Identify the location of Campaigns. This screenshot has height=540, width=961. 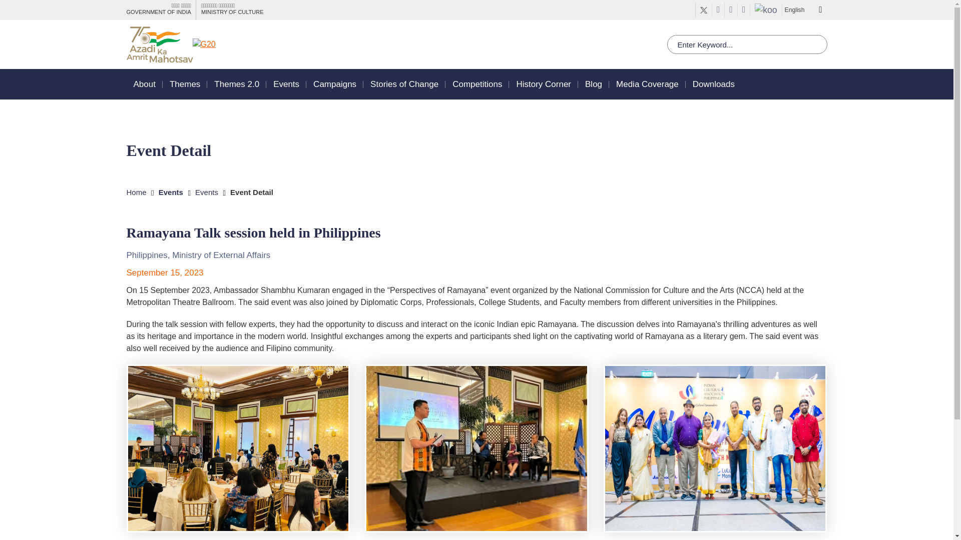
(334, 84).